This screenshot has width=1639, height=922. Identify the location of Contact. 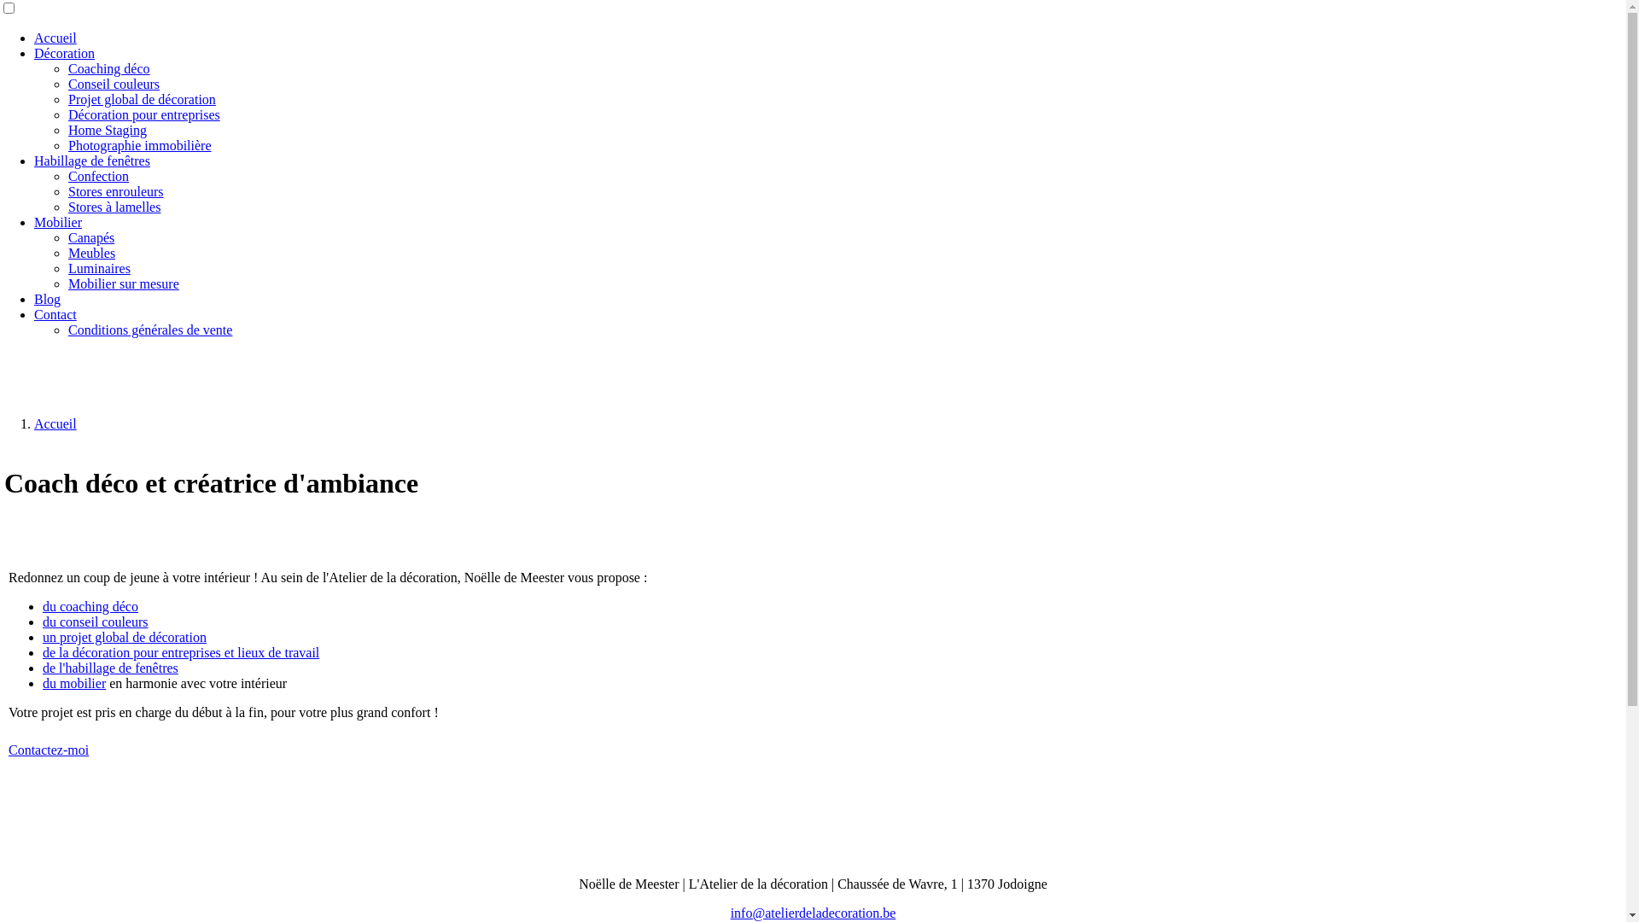
(55, 314).